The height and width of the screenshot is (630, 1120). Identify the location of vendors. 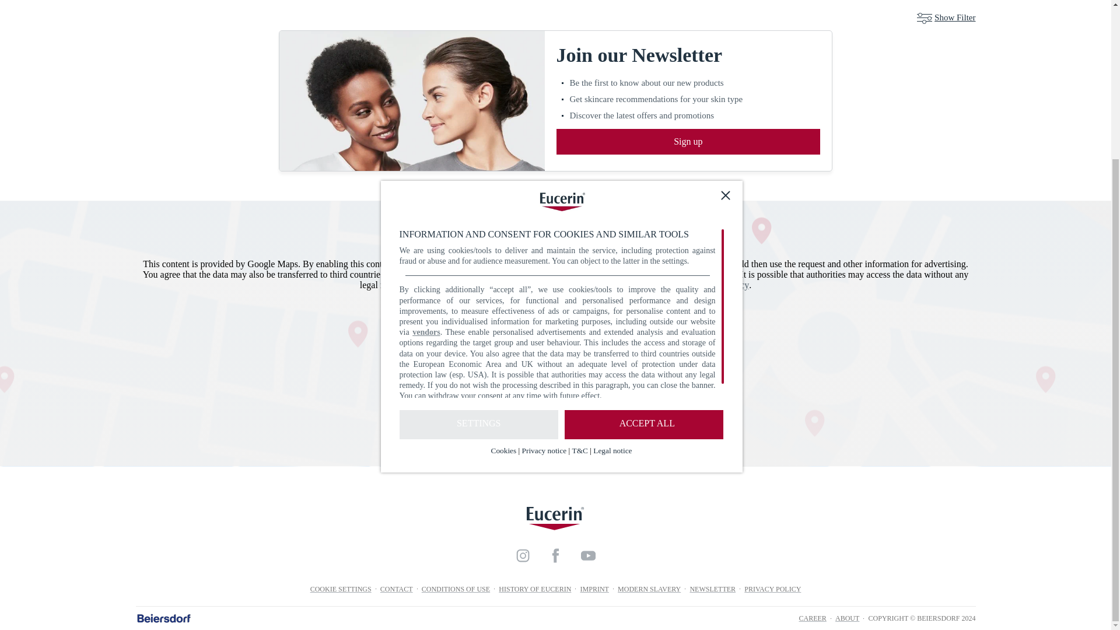
(426, 127).